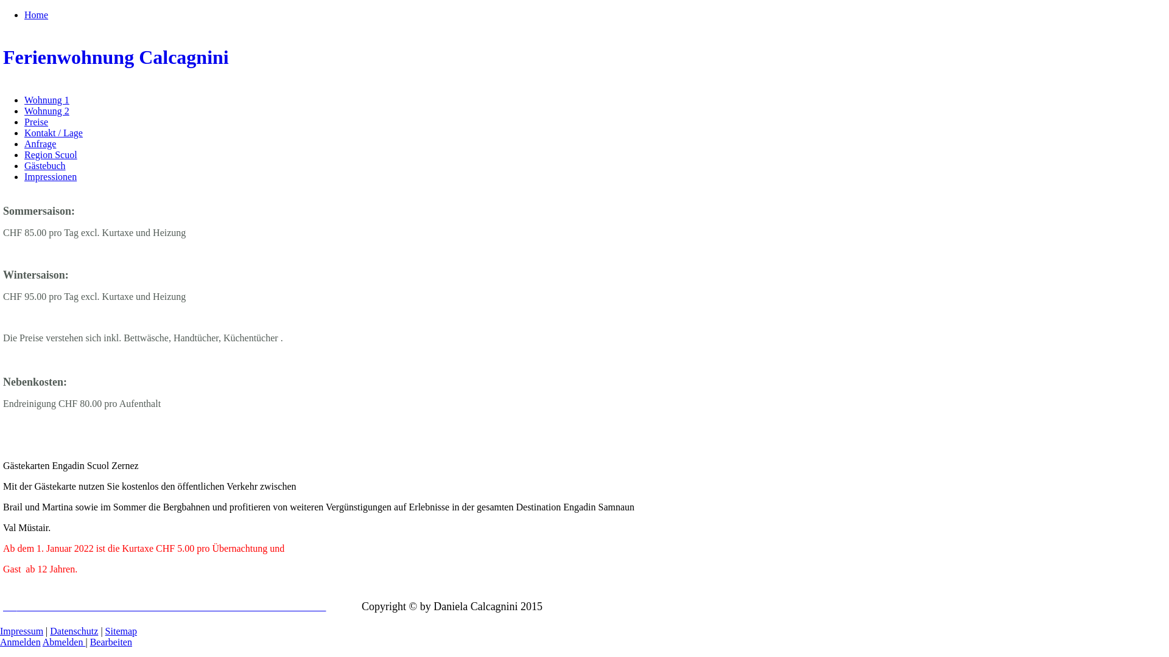 This screenshot has height=657, width=1169. Describe the element at coordinates (40, 144) in the screenshot. I see `Anfrage` at that location.